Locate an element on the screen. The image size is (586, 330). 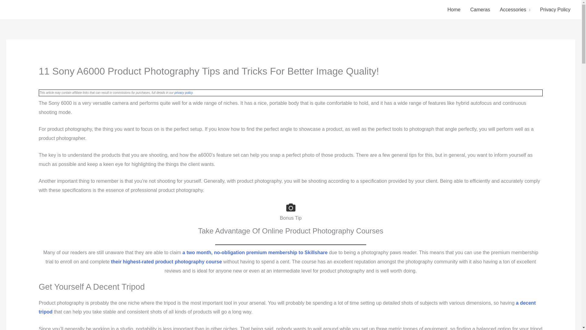
privacy policy is located at coordinates (184, 93).